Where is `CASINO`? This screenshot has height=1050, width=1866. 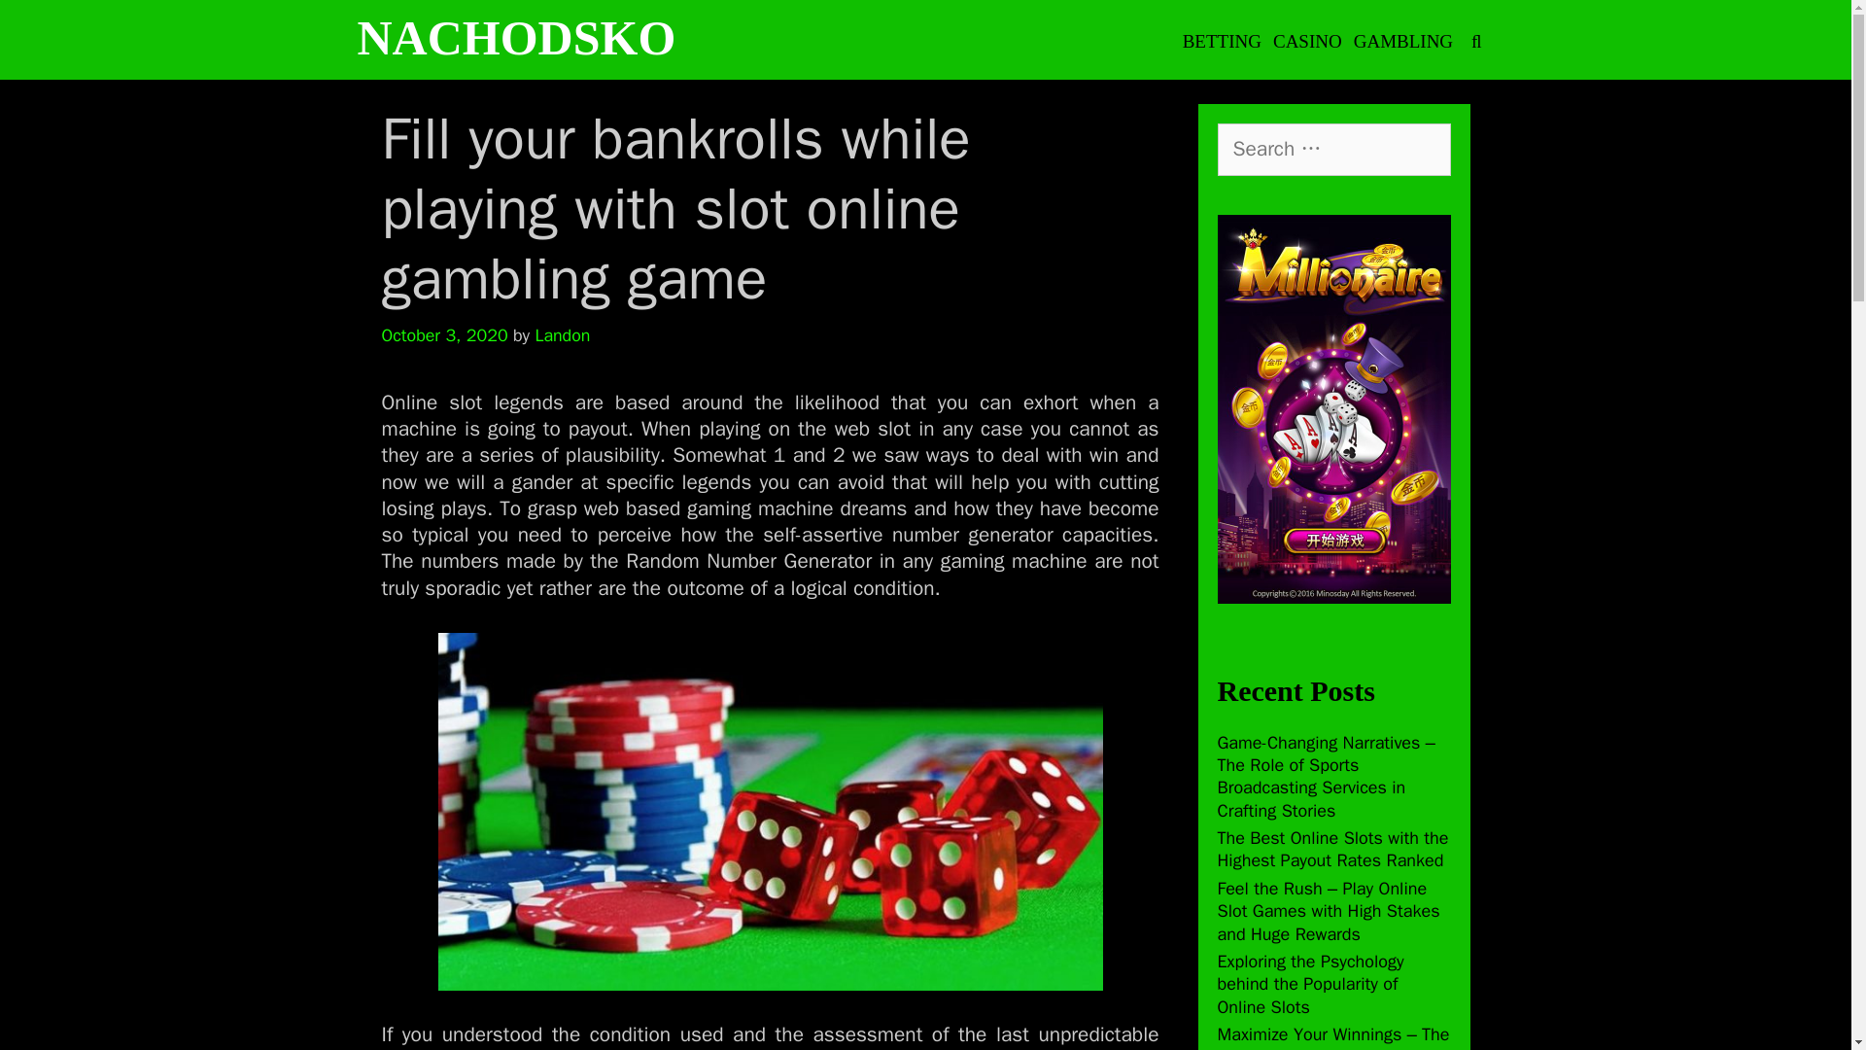 CASINO is located at coordinates (1306, 41).